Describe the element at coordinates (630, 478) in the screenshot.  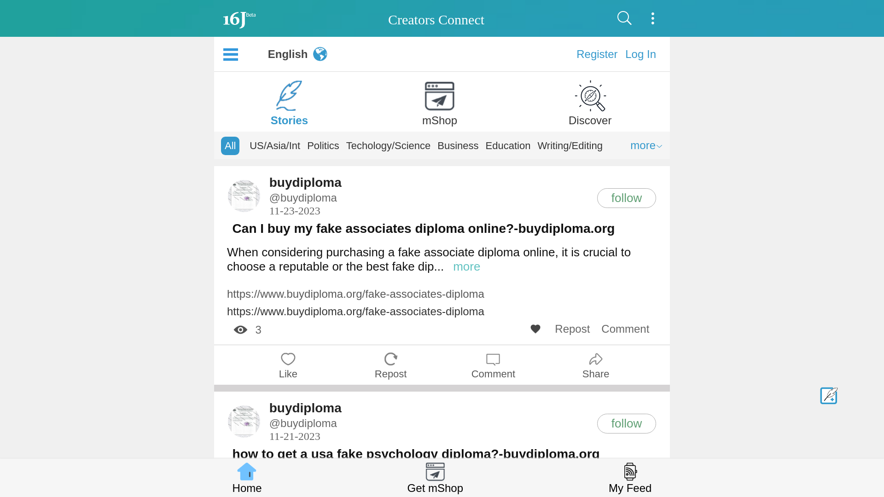
I see `My Feed` at that location.